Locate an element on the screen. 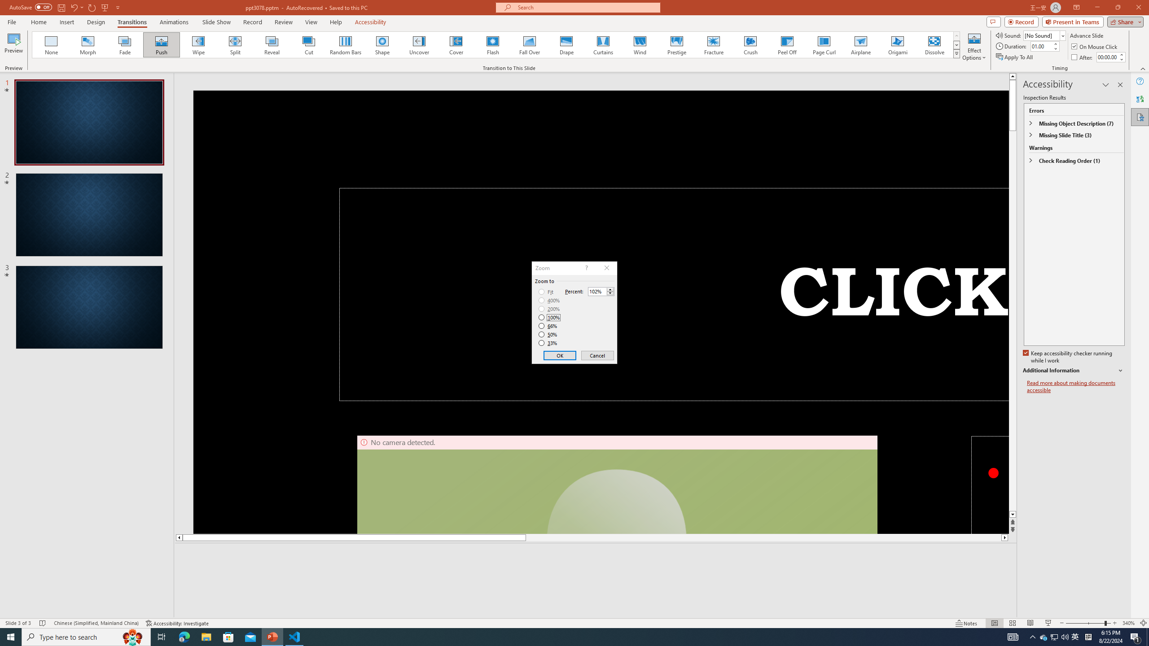 The width and height of the screenshot is (1149, 646). Type here to search is located at coordinates (1083, 57).